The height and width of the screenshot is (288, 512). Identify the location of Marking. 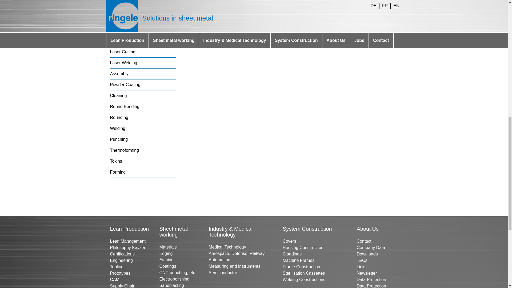
(117, 19).